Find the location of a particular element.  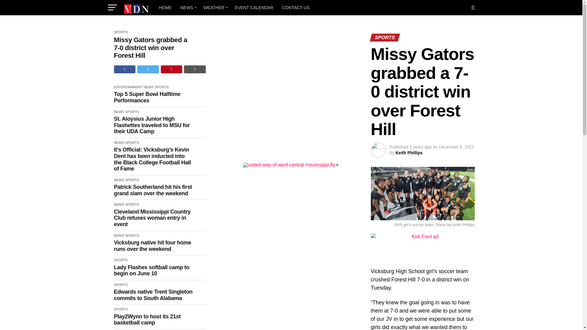

Pin This Post is located at coordinates (172, 69).